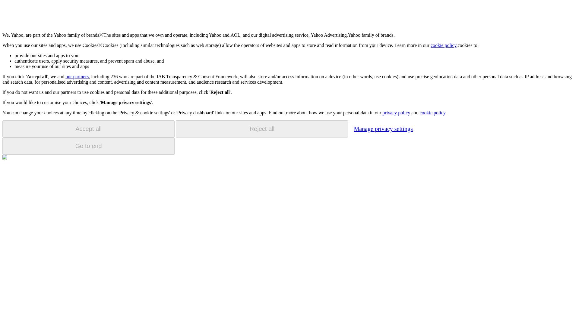 This screenshot has width=579, height=325. What do you see at coordinates (88, 129) in the screenshot?
I see `Accept all` at bounding box center [88, 129].